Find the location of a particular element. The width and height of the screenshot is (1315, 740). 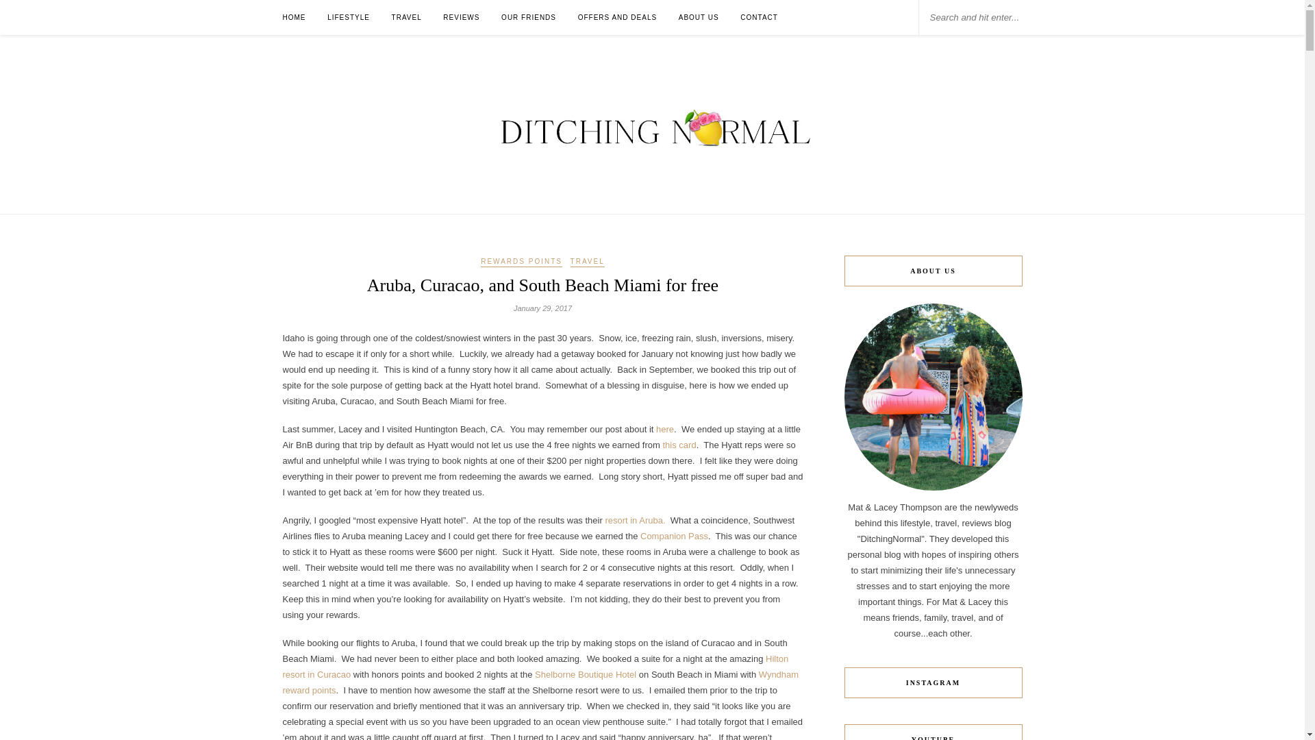

Shelborne Boutique Hotel is located at coordinates (586, 674).